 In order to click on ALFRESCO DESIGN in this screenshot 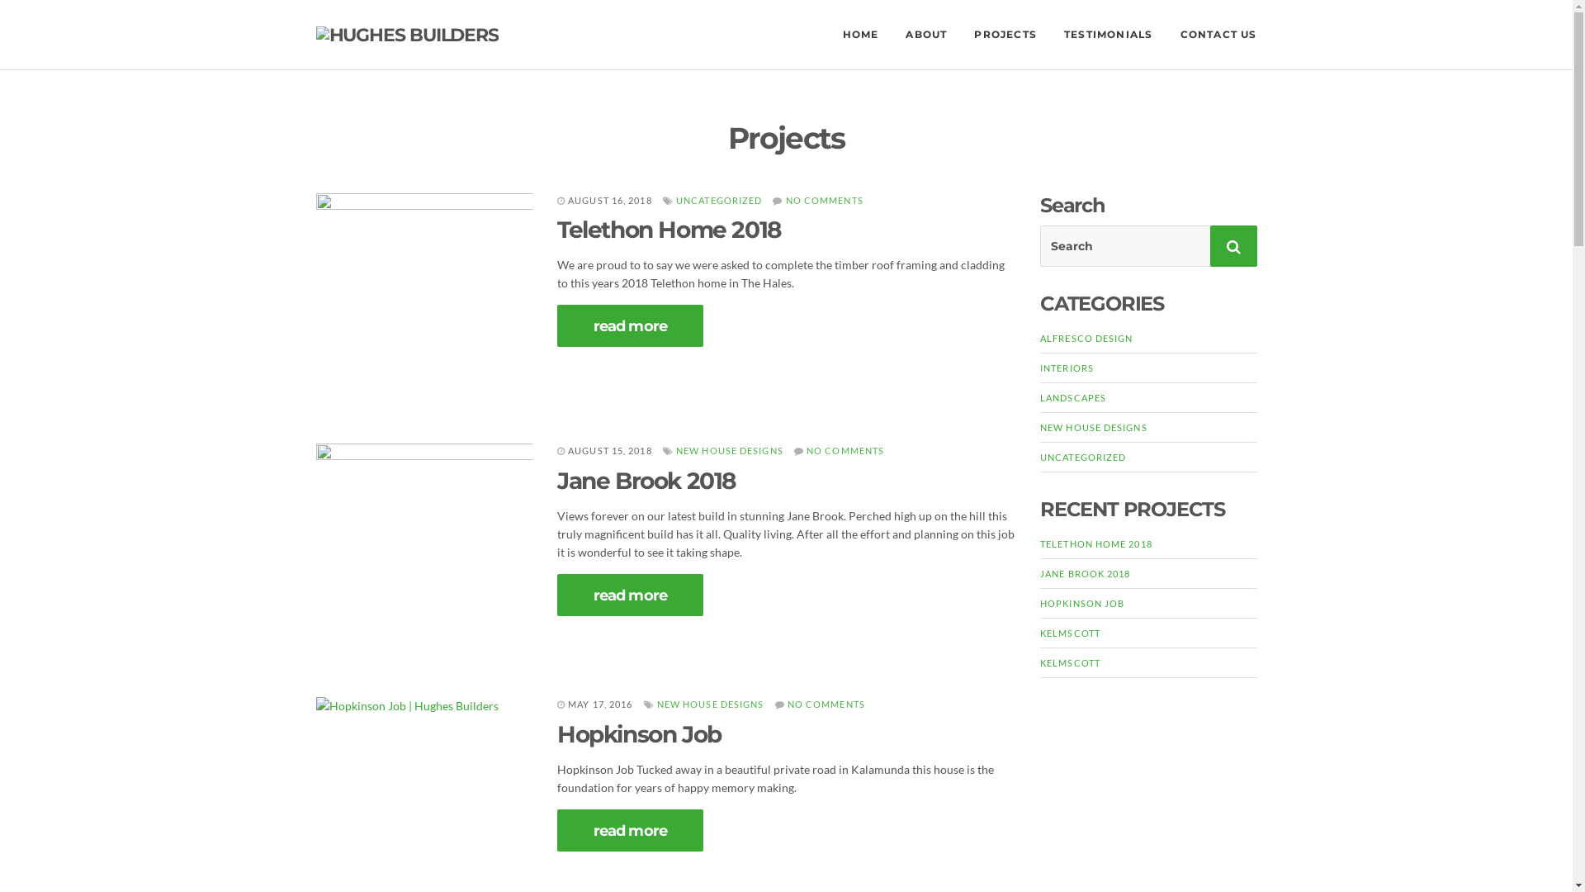, I will do `click(1149, 339)`.